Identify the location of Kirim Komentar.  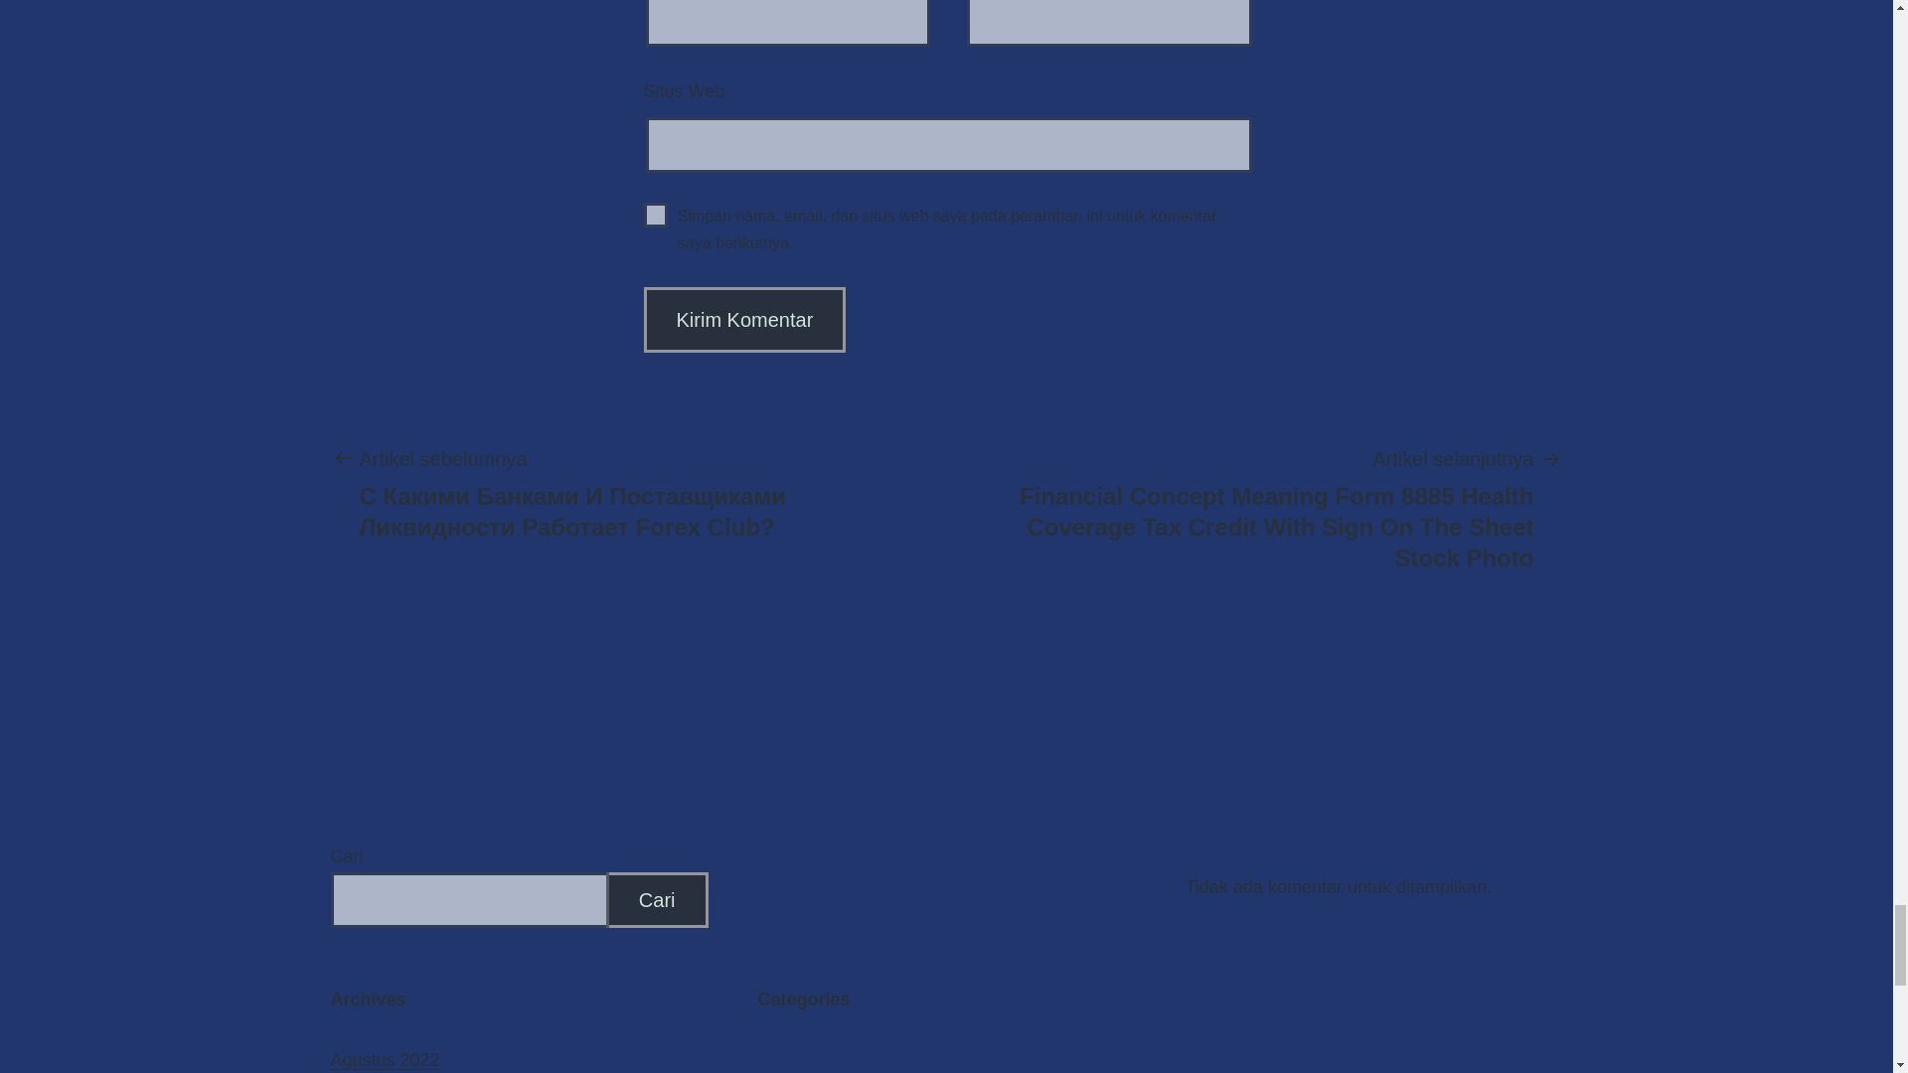
(745, 320).